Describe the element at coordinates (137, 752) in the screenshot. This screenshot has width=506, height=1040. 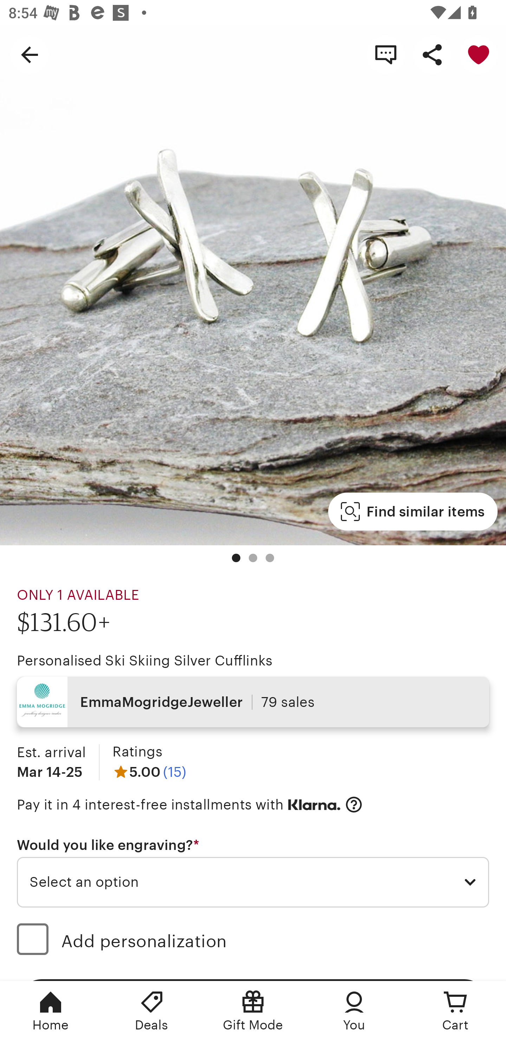
I see `Ratings` at that location.